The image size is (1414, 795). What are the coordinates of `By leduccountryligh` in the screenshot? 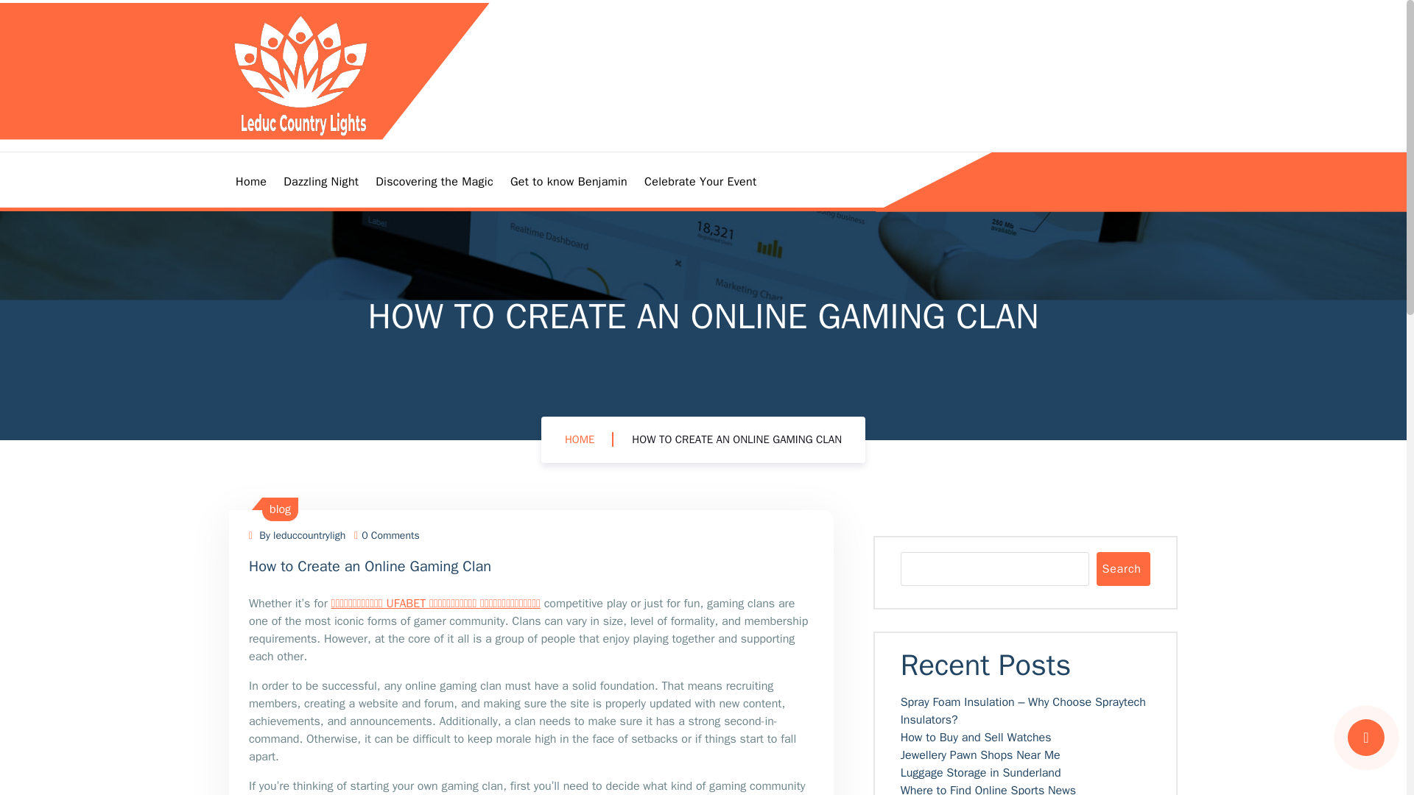 It's located at (296, 535).